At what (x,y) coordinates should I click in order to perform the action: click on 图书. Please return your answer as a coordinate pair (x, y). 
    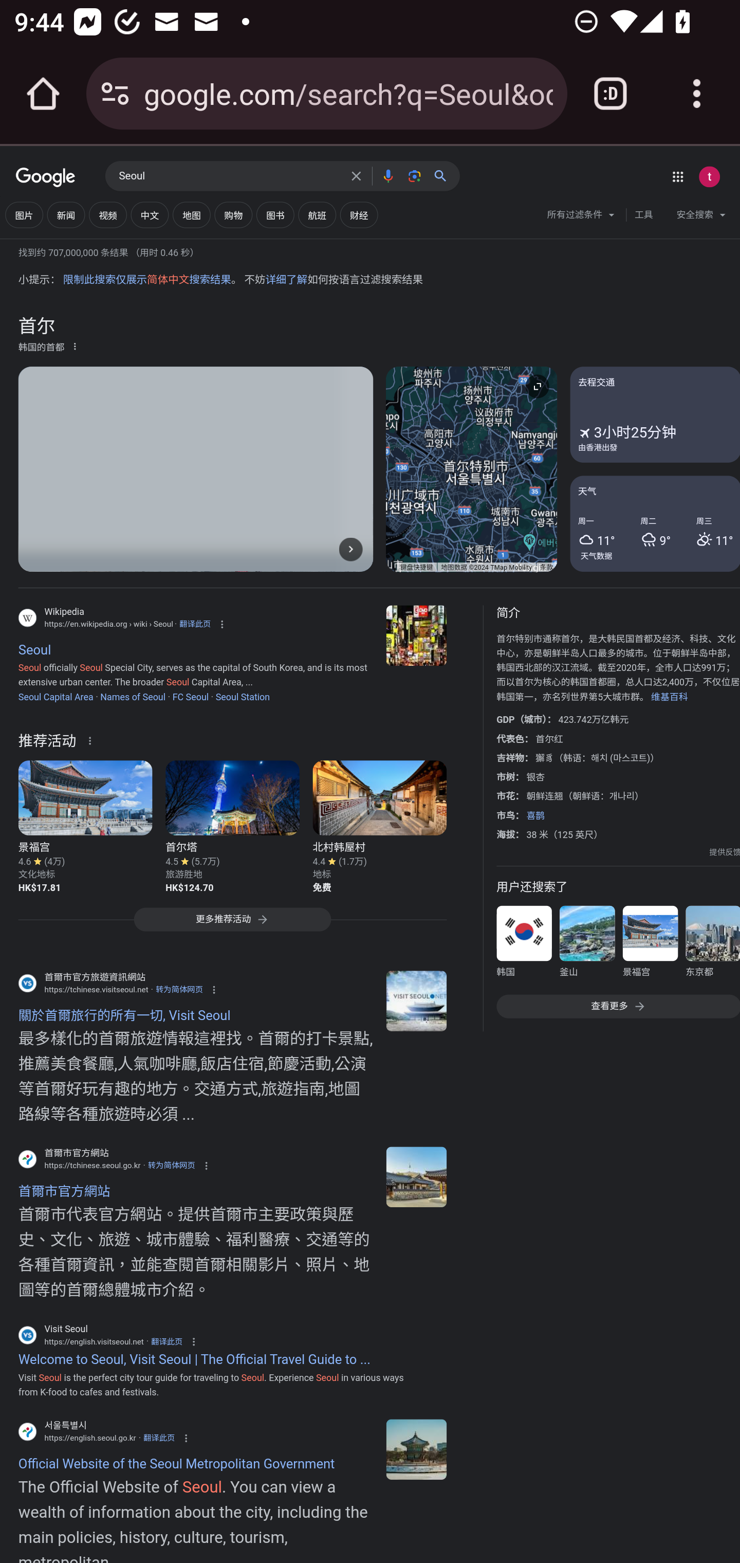
    Looking at the image, I should click on (275, 215).